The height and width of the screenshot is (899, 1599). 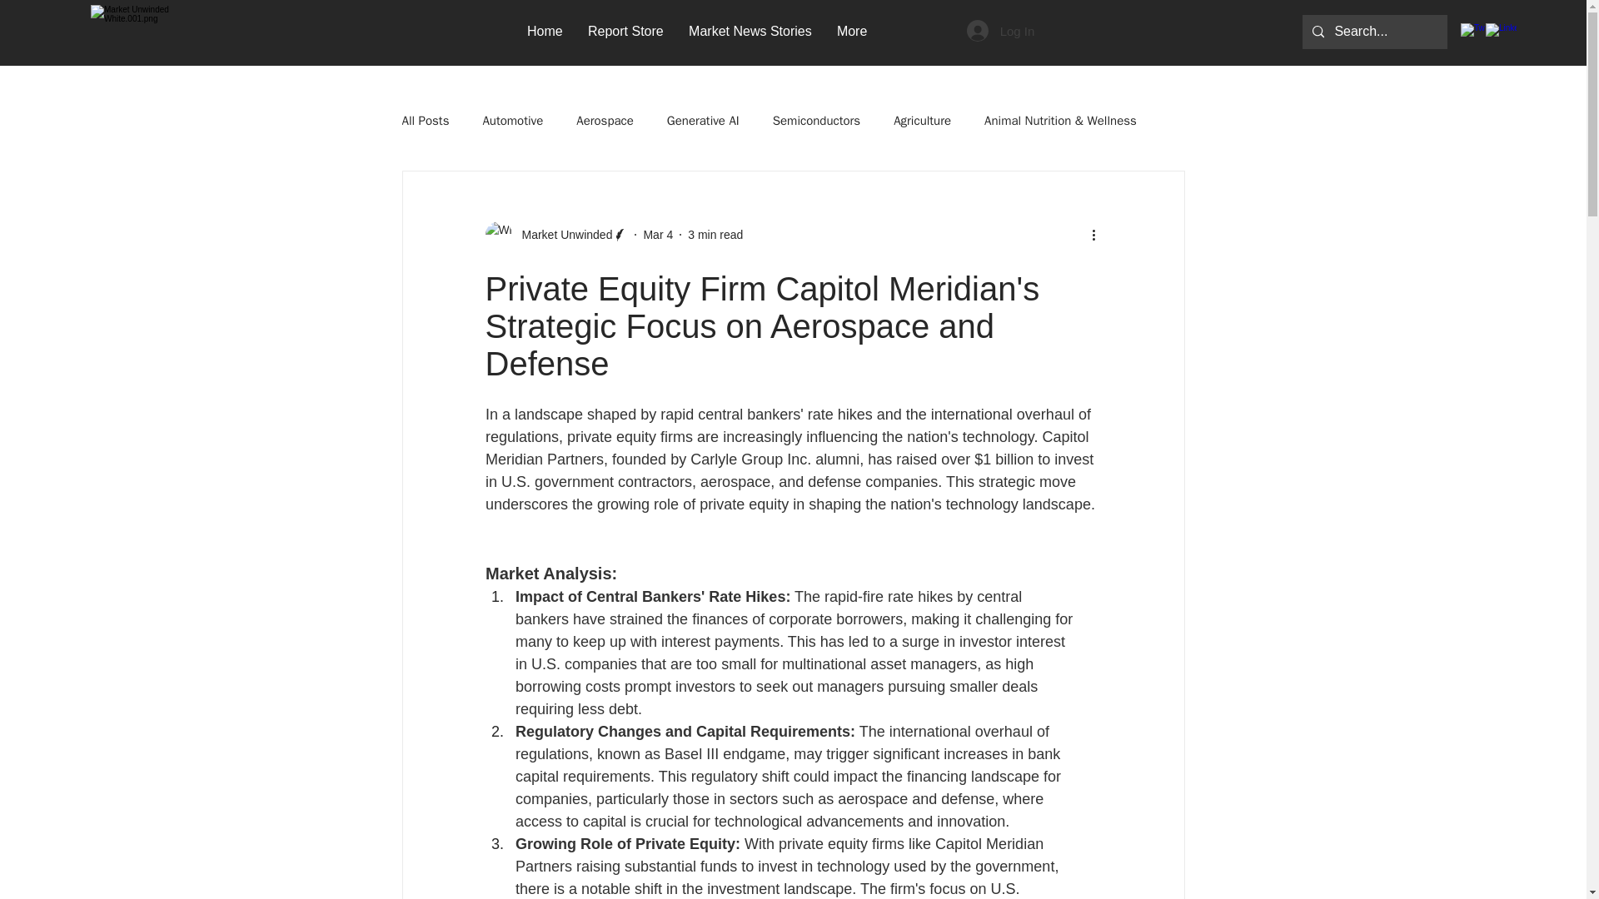 What do you see at coordinates (513, 122) in the screenshot?
I see `Automotive` at bounding box center [513, 122].